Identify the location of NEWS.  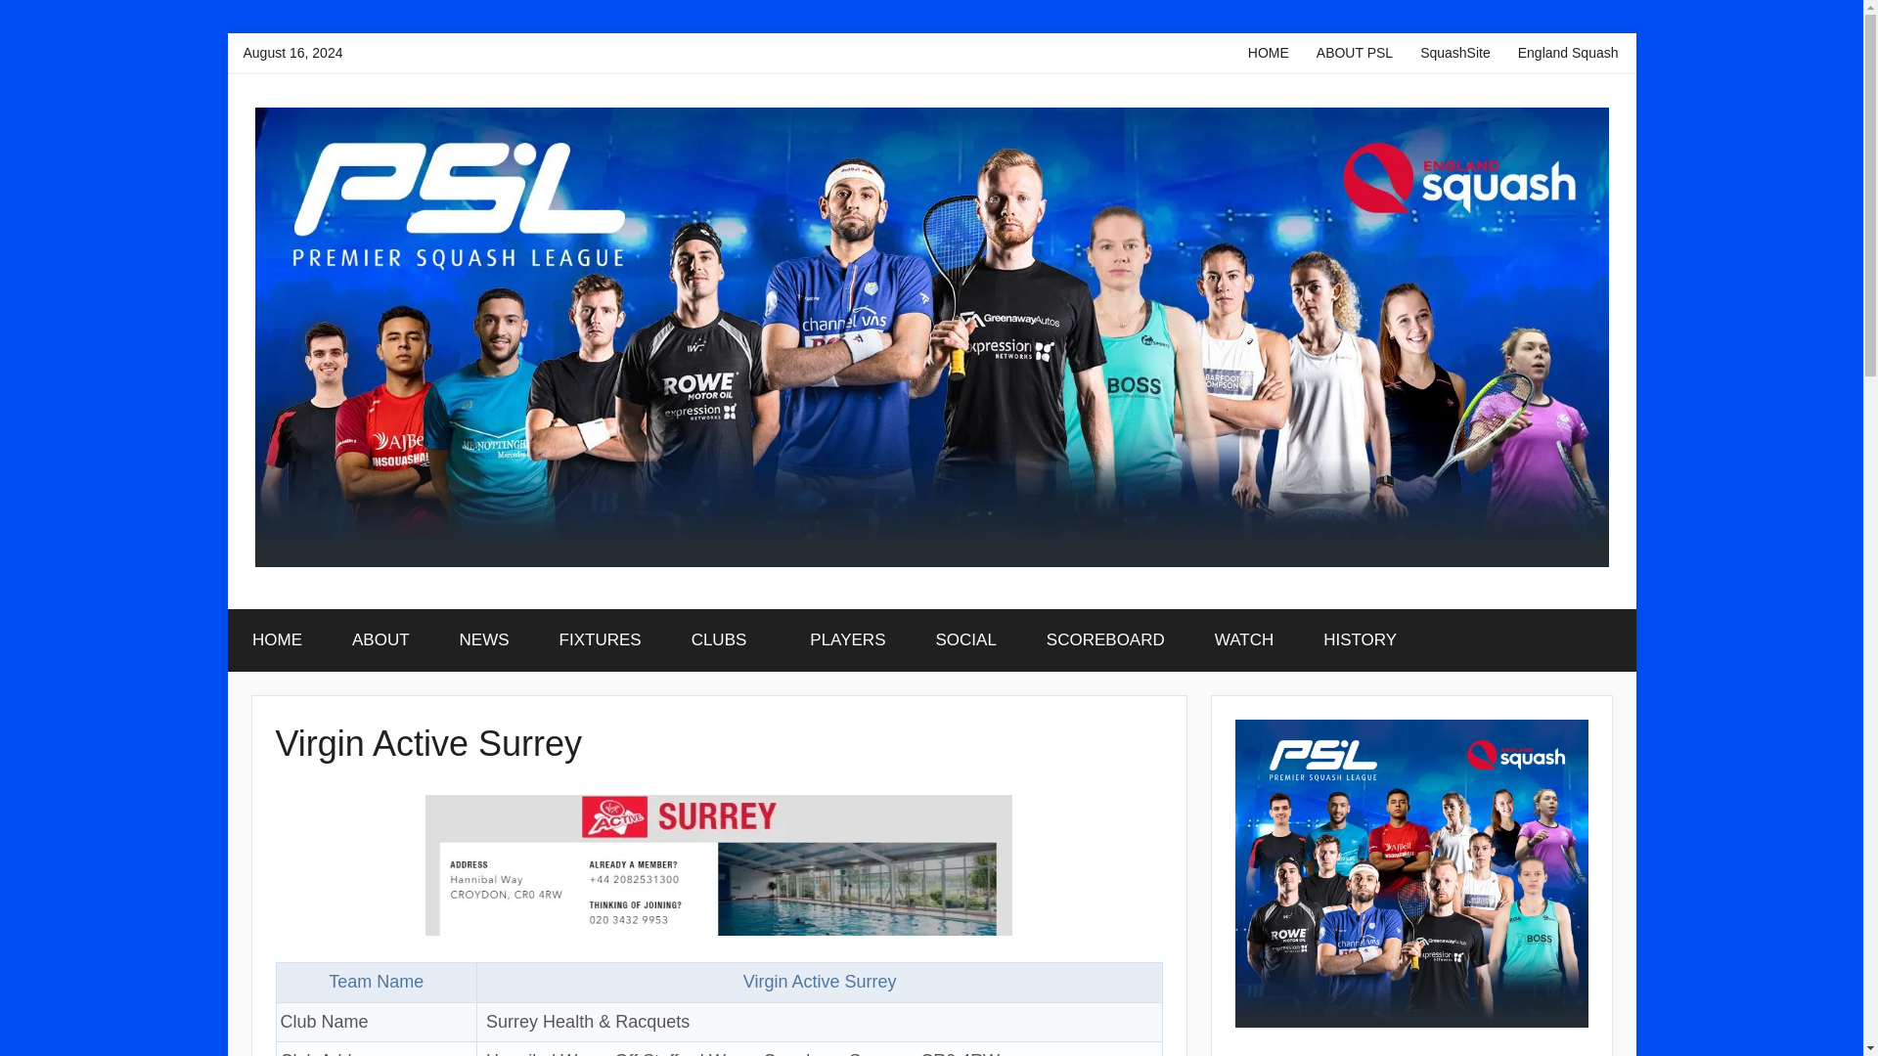
(483, 639).